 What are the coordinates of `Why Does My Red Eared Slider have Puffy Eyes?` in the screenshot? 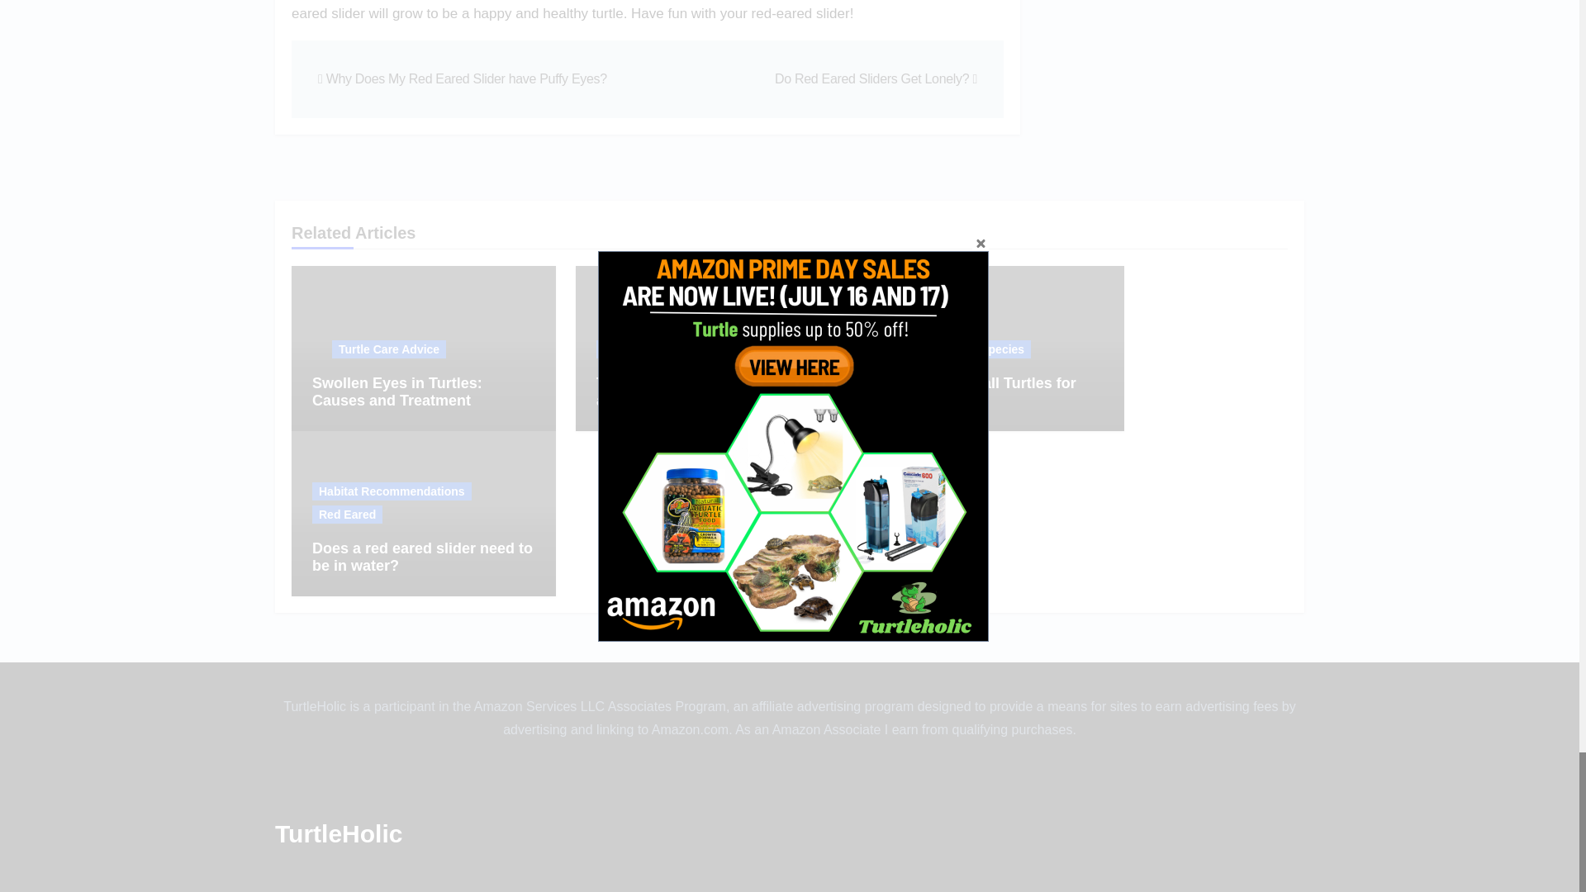 It's located at (463, 78).